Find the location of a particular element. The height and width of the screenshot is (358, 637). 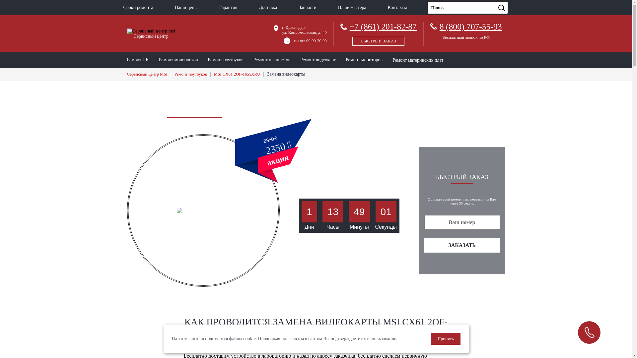

8 (800) 707-55-93 is located at coordinates (471, 27).